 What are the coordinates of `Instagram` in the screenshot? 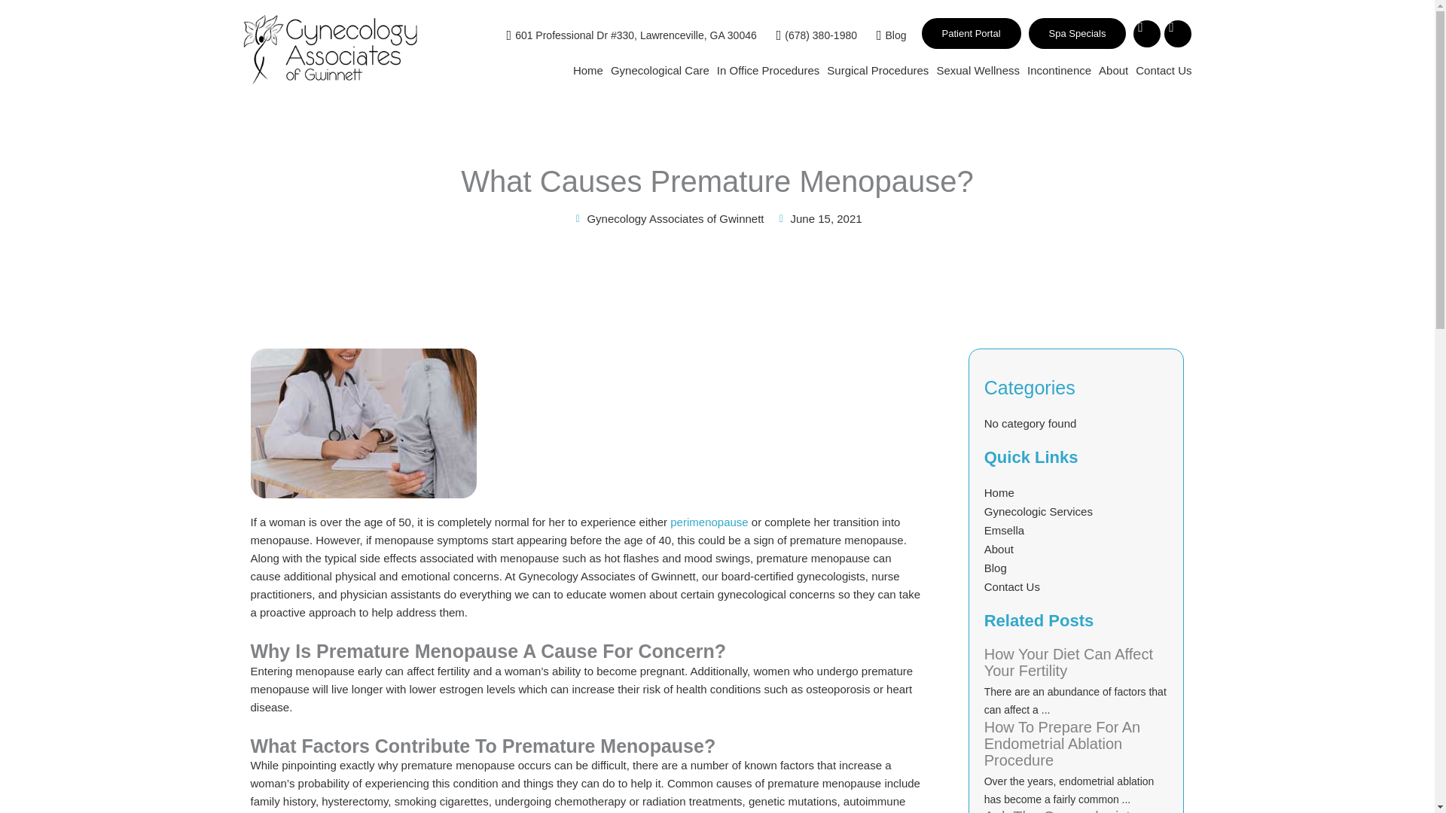 It's located at (1178, 33).